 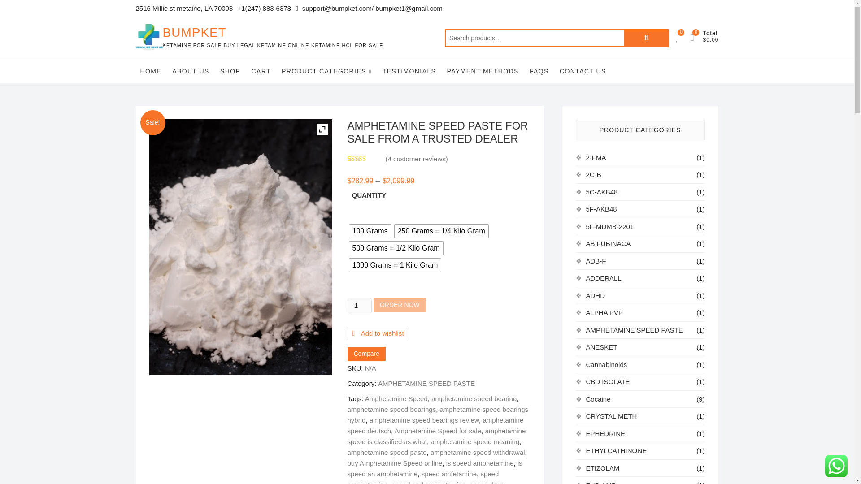 What do you see at coordinates (583, 71) in the screenshot?
I see `CONTACT US` at bounding box center [583, 71].